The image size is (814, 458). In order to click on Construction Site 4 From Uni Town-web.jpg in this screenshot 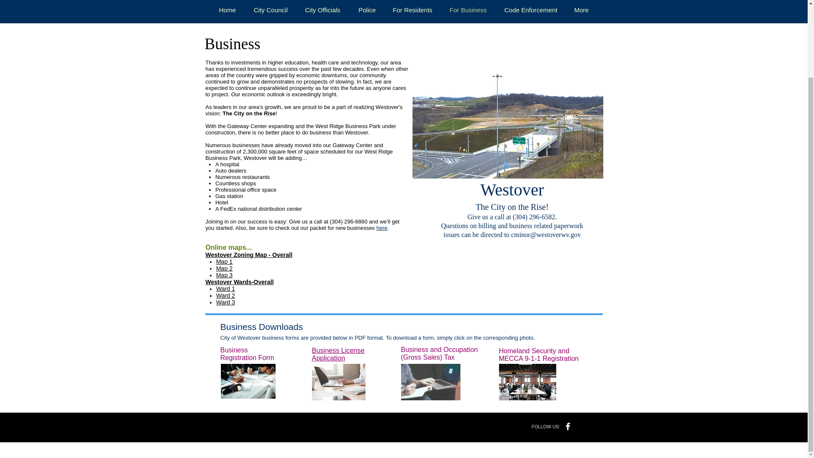, I will do `click(507, 117)`.